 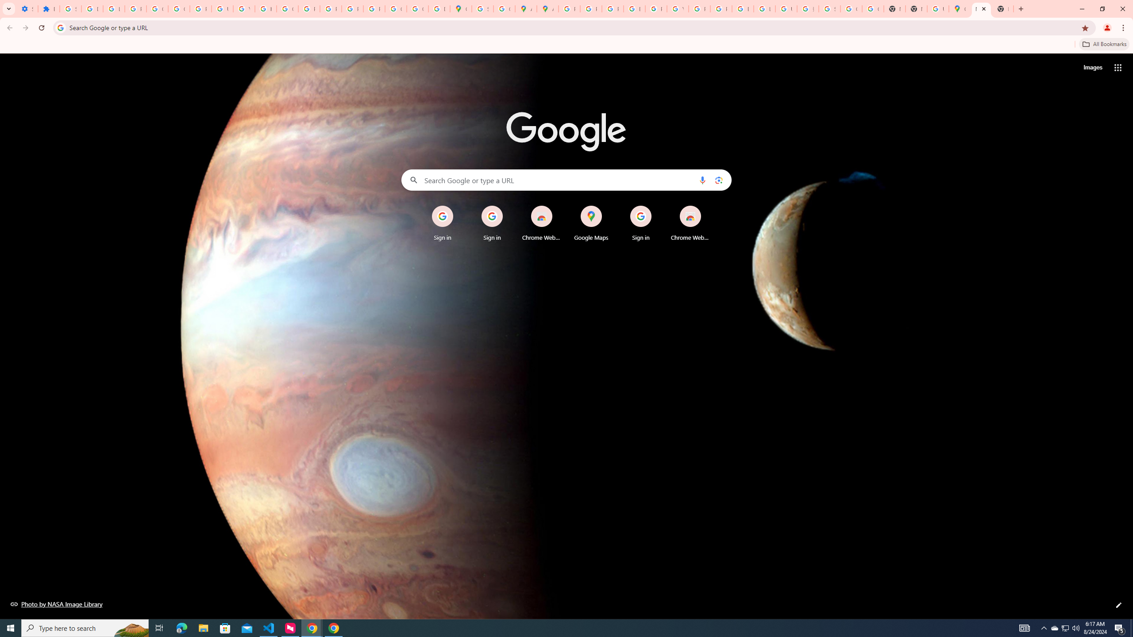 What do you see at coordinates (677, 9) in the screenshot?
I see `YouTube` at bounding box center [677, 9].